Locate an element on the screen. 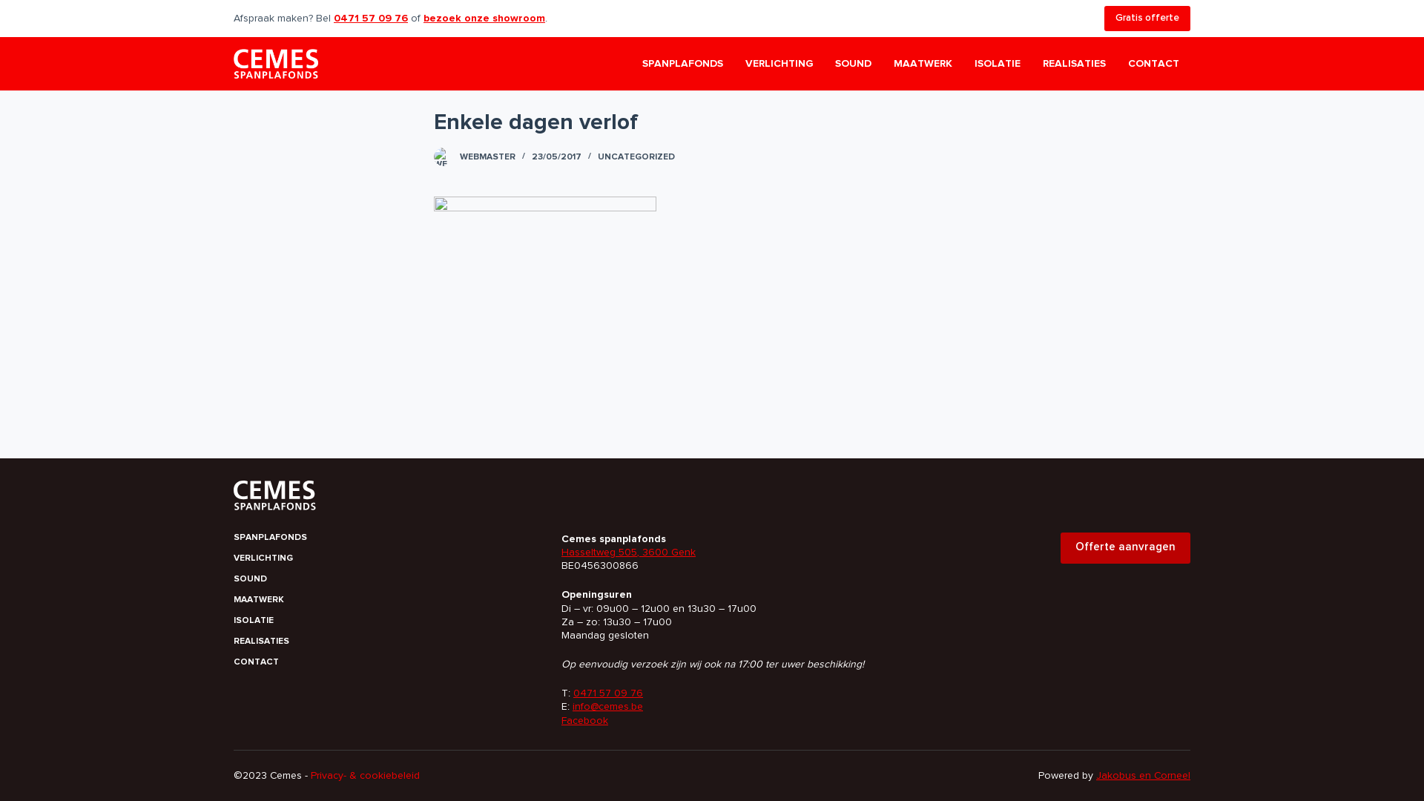  Gratis offerte is located at coordinates (1147, 19).